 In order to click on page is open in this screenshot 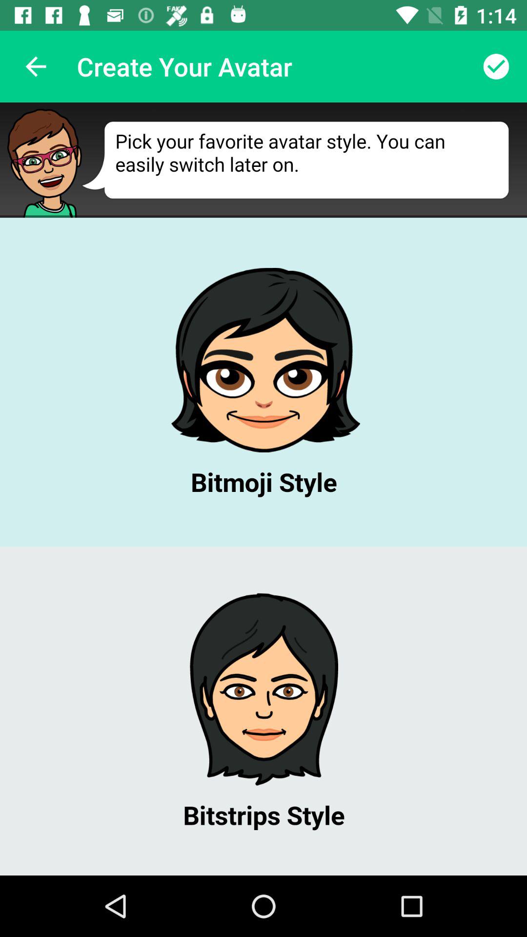, I will do `click(263, 489)`.